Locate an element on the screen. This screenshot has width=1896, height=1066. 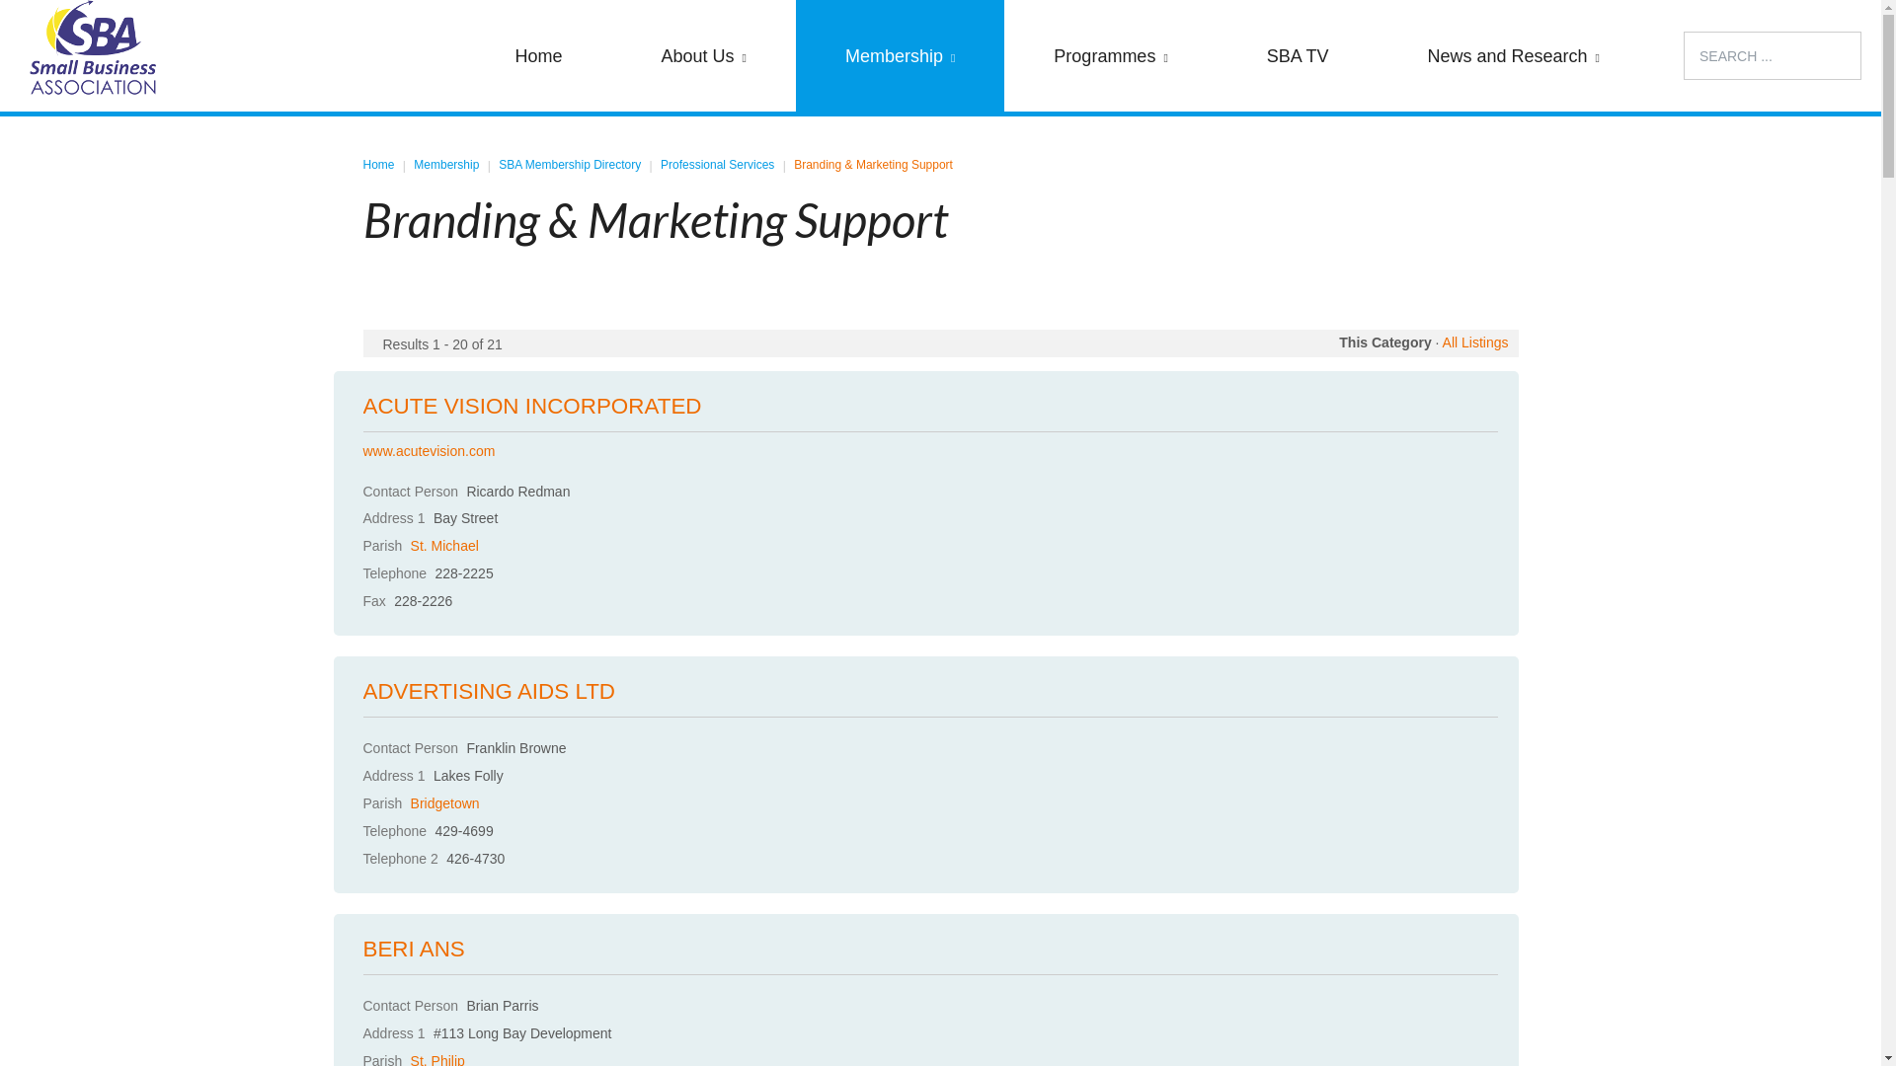
Membership is located at coordinates (901, 55).